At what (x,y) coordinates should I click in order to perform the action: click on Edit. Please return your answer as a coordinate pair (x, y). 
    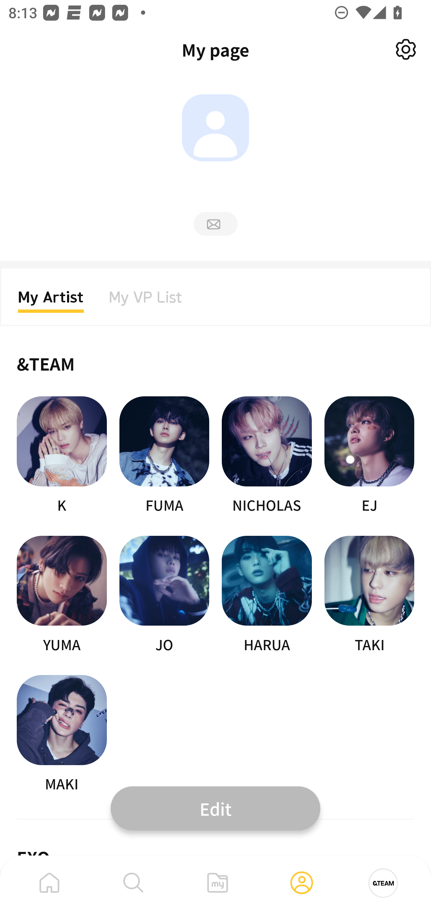
    Looking at the image, I should click on (215, 808).